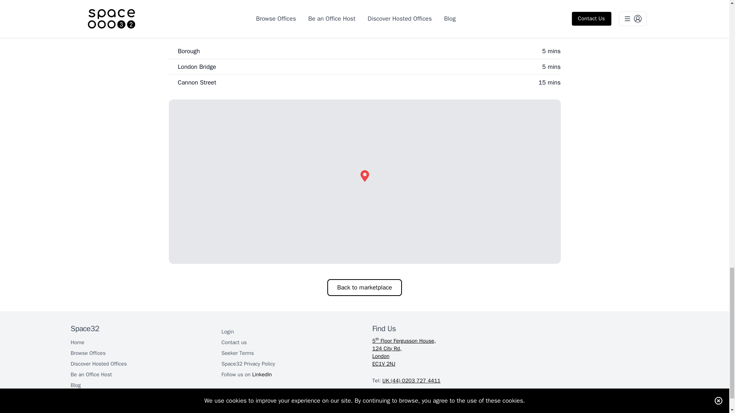  Describe the element at coordinates (76, 385) in the screenshot. I see `Browse Offices` at that location.